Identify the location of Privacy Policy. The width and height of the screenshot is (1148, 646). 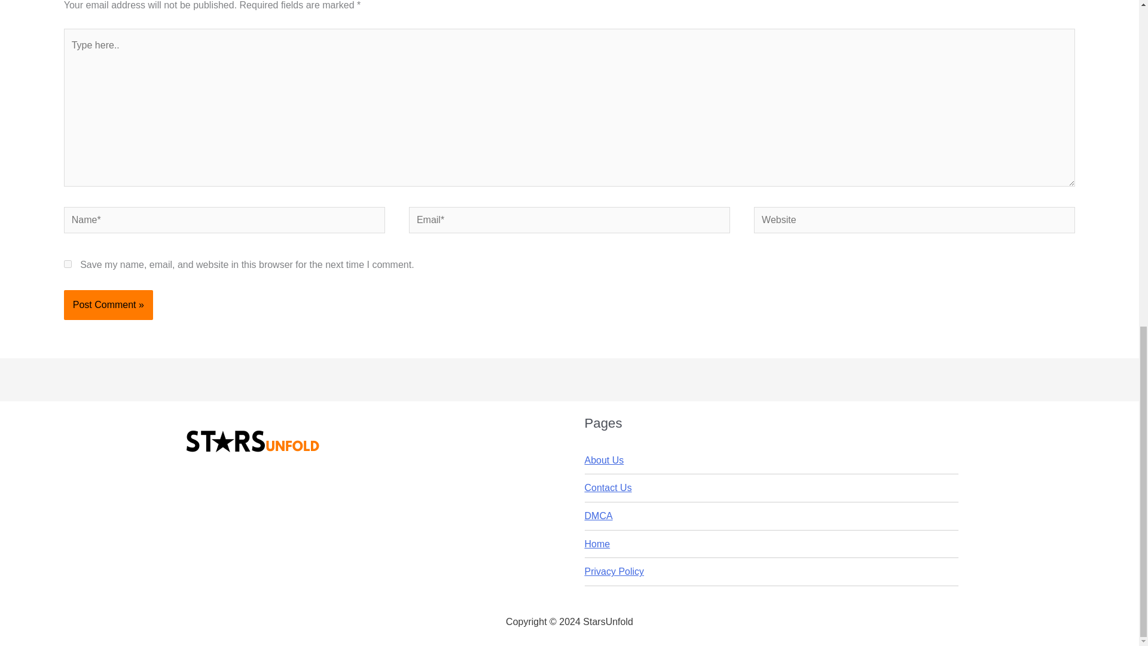
(614, 572).